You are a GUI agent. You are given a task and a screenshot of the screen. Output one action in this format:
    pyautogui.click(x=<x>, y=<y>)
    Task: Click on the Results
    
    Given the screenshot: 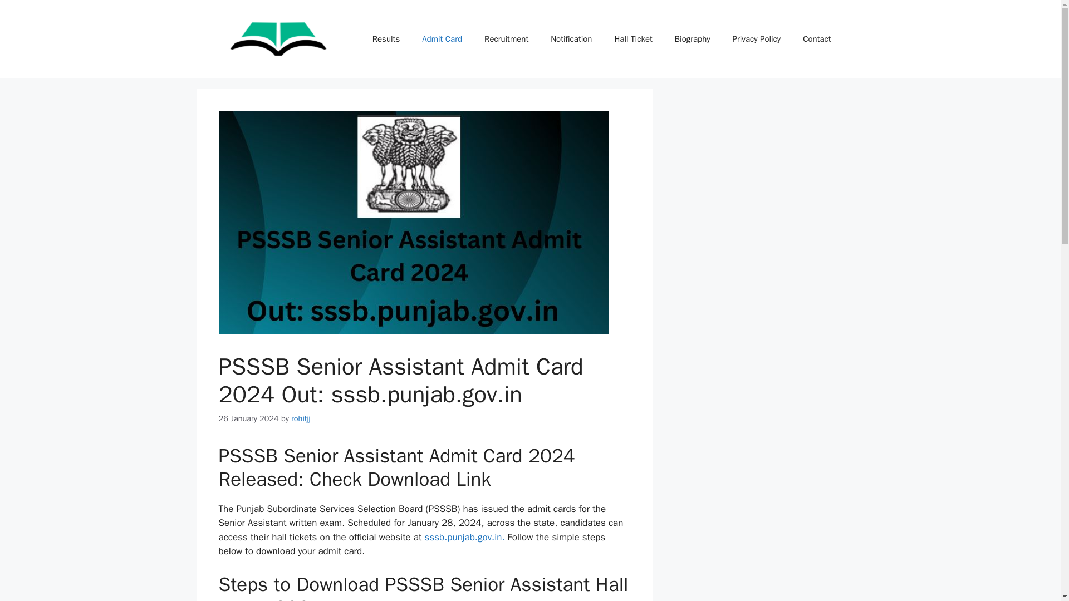 What is the action you would take?
    pyautogui.click(x=385, y=39)
    